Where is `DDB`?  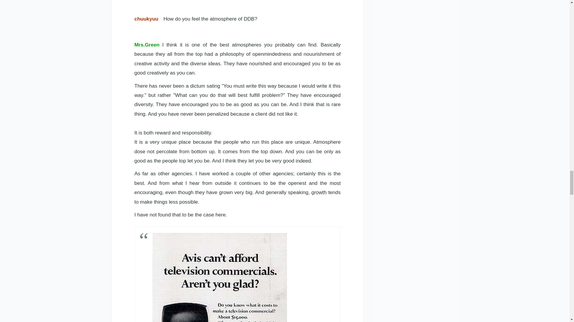 DDB is located at coordinates (249, 19).